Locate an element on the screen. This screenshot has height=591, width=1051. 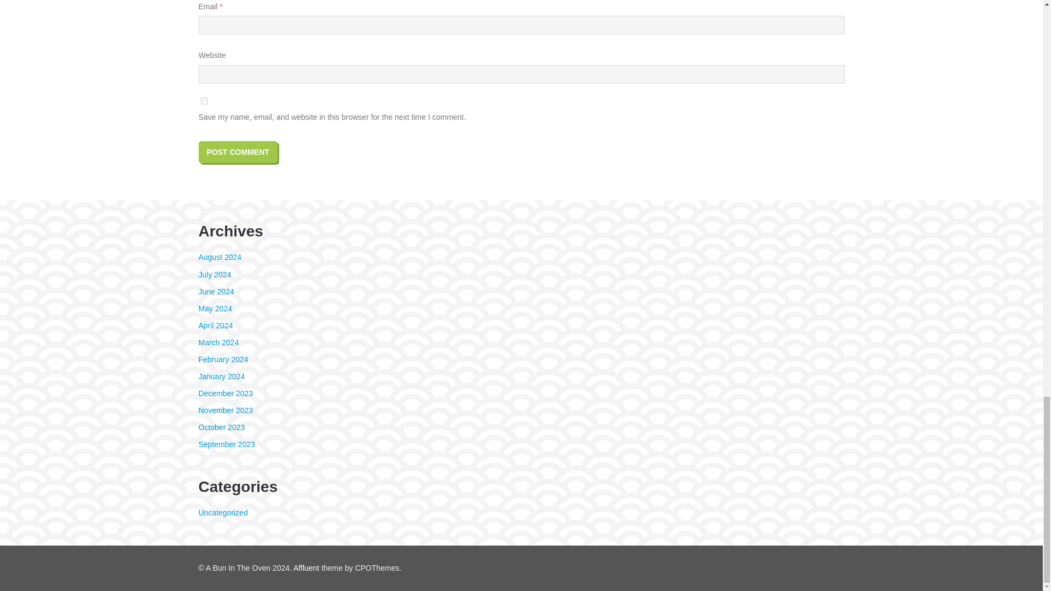
February 2024 is located at coordinates (223, 360).